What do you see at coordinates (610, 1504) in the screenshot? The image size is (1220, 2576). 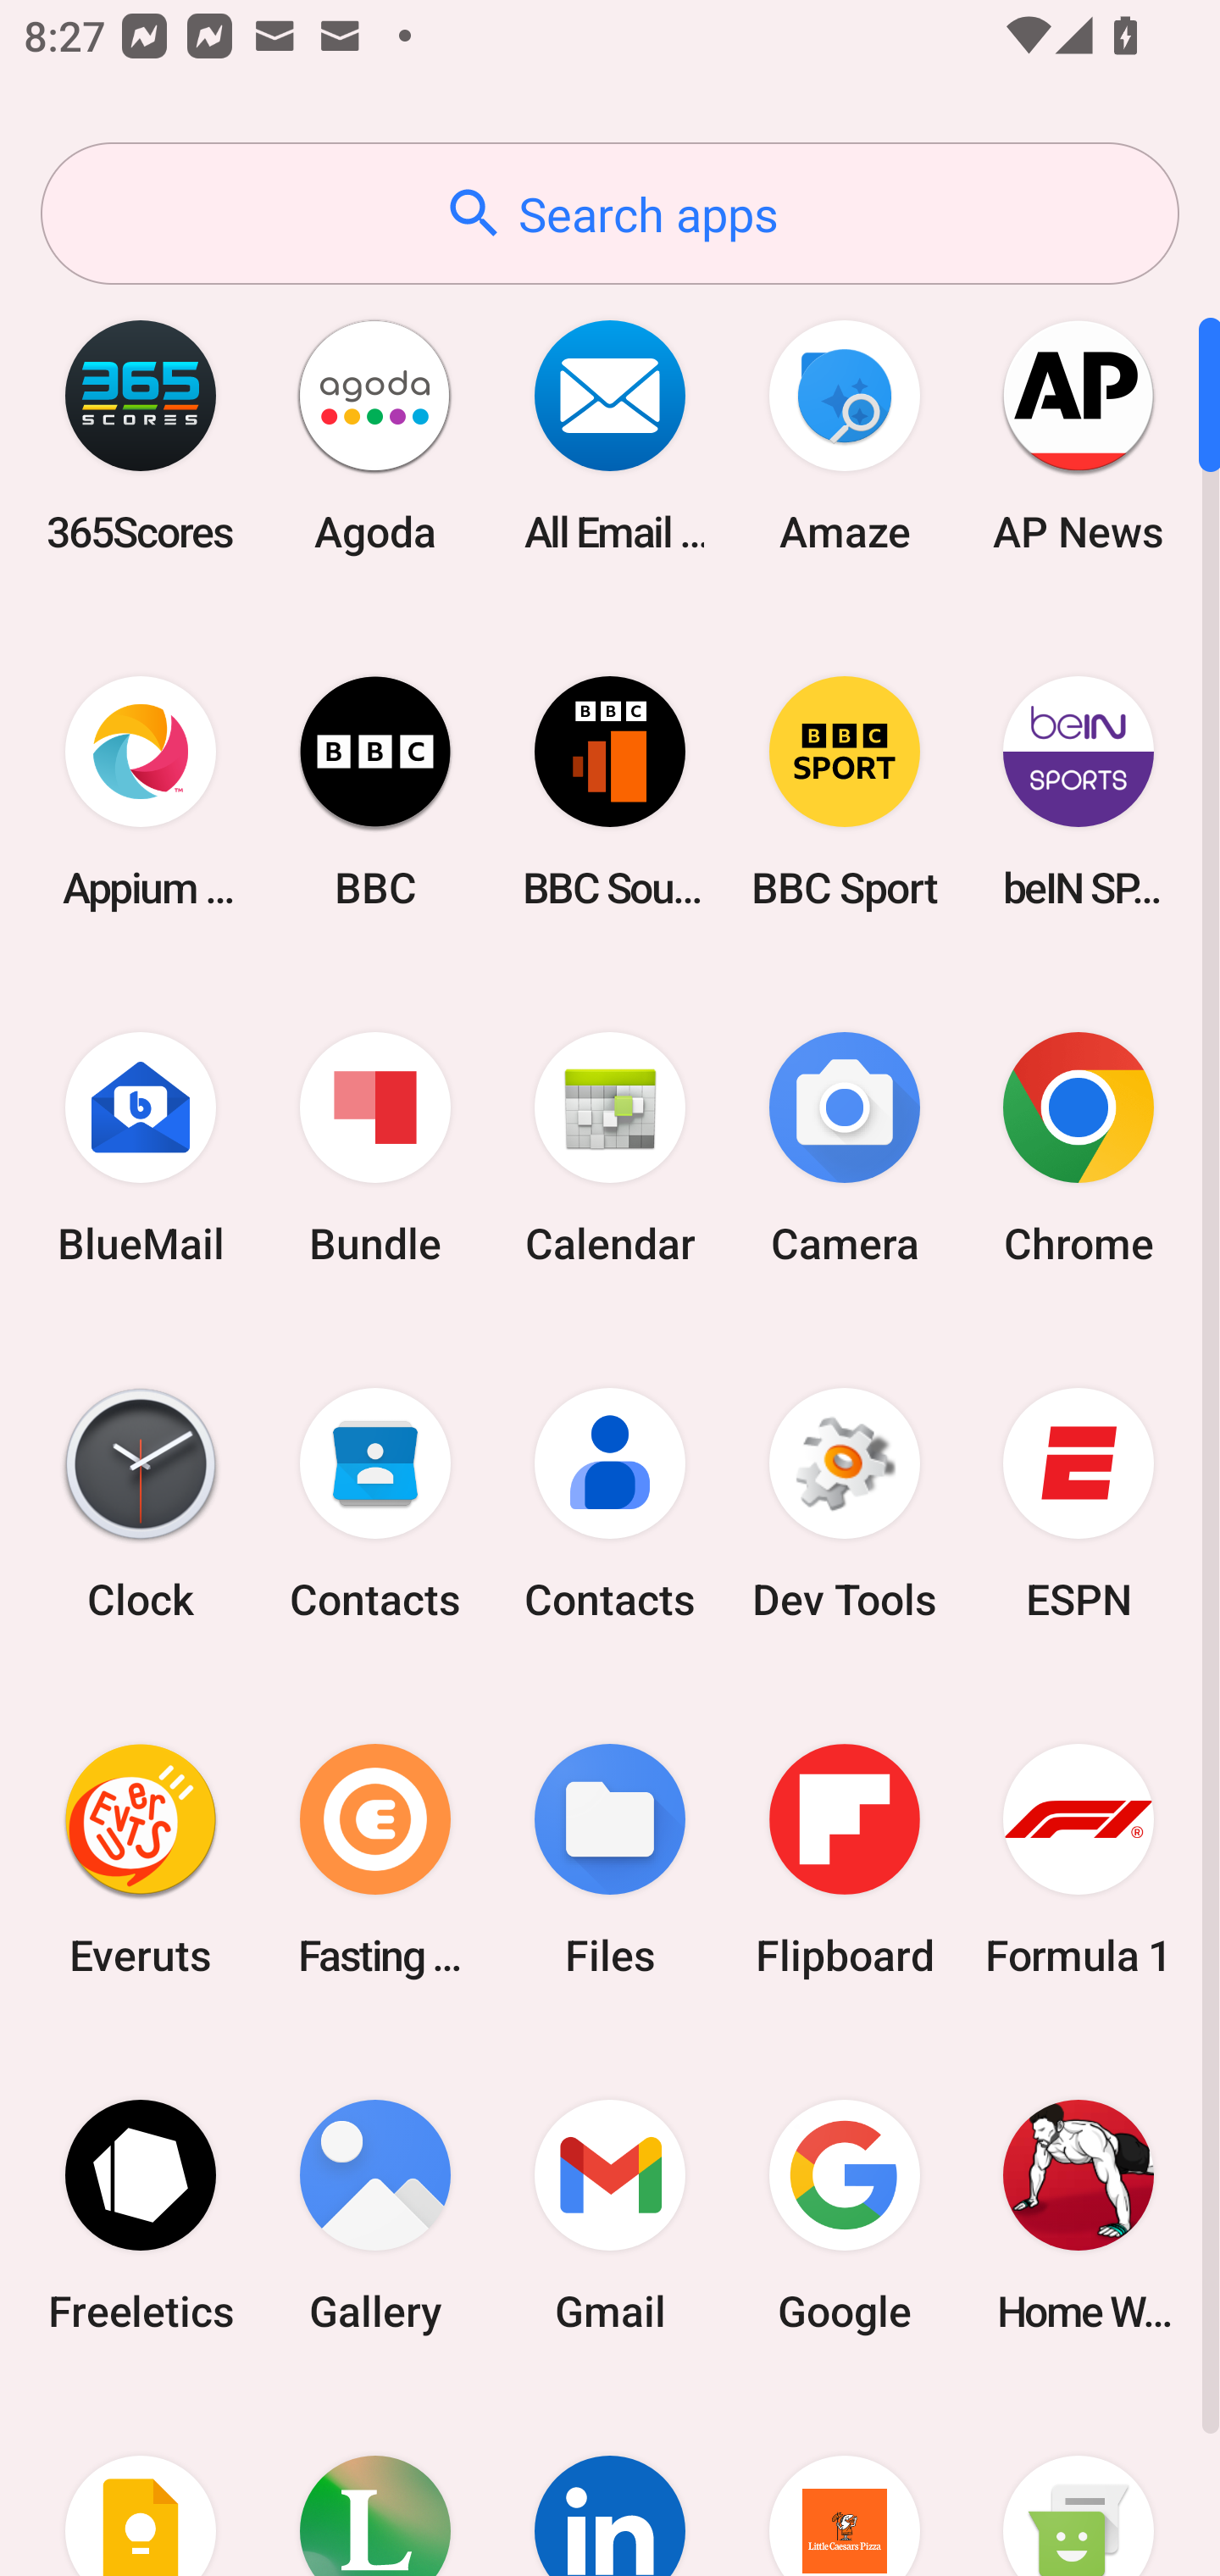 I see `Contacts` at bounding box center [610, 1504].